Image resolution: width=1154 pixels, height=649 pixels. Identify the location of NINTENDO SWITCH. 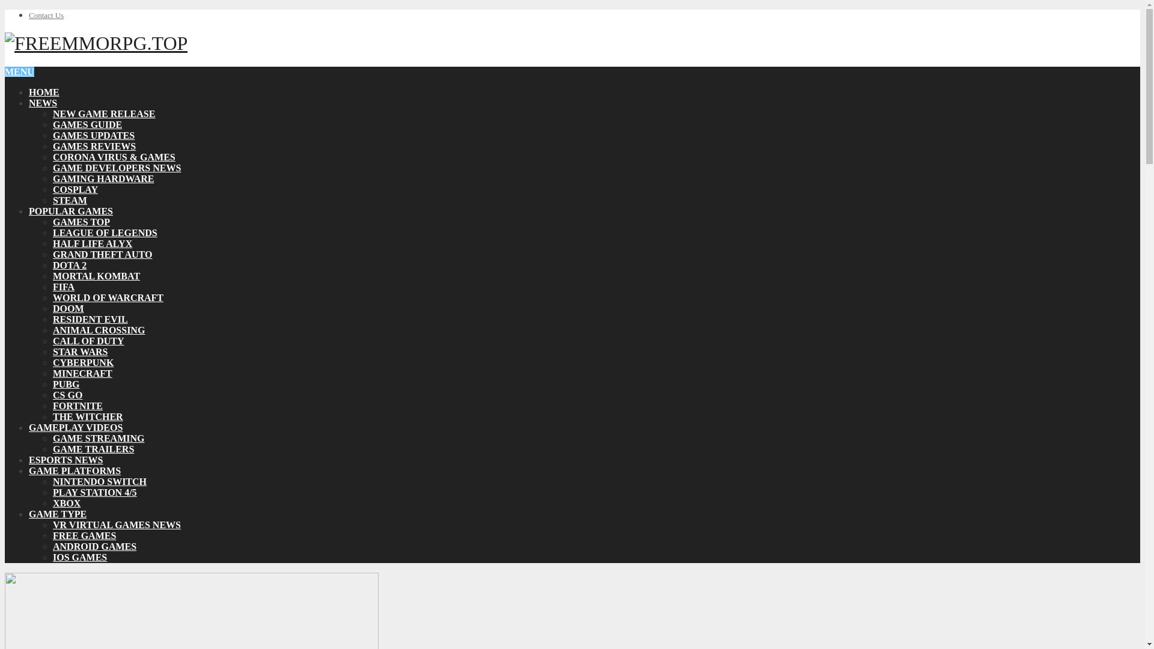
(100, 481).